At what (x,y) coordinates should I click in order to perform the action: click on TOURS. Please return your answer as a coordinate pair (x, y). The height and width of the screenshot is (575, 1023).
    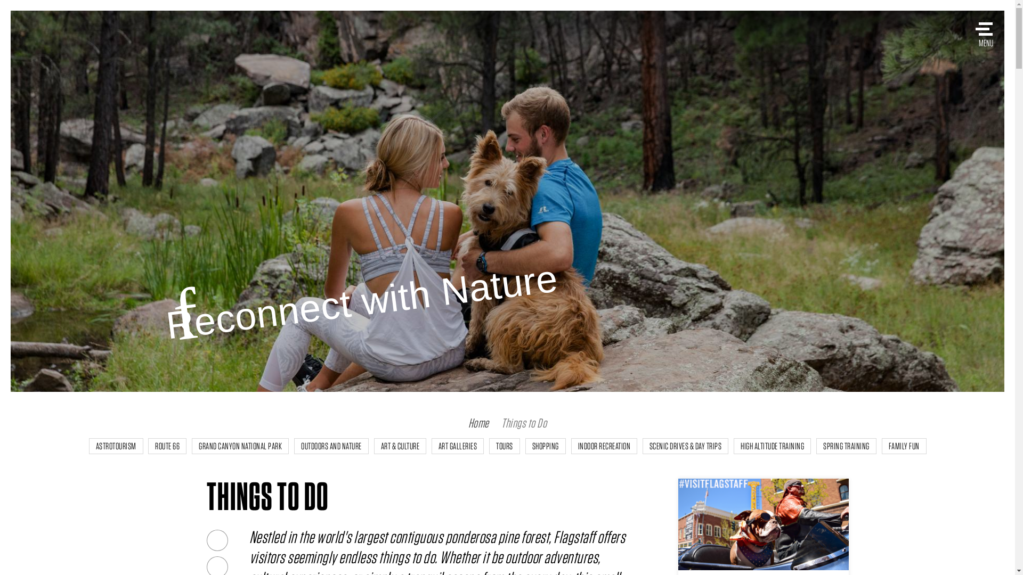
    Looking at the image, I should click on (504, 446).